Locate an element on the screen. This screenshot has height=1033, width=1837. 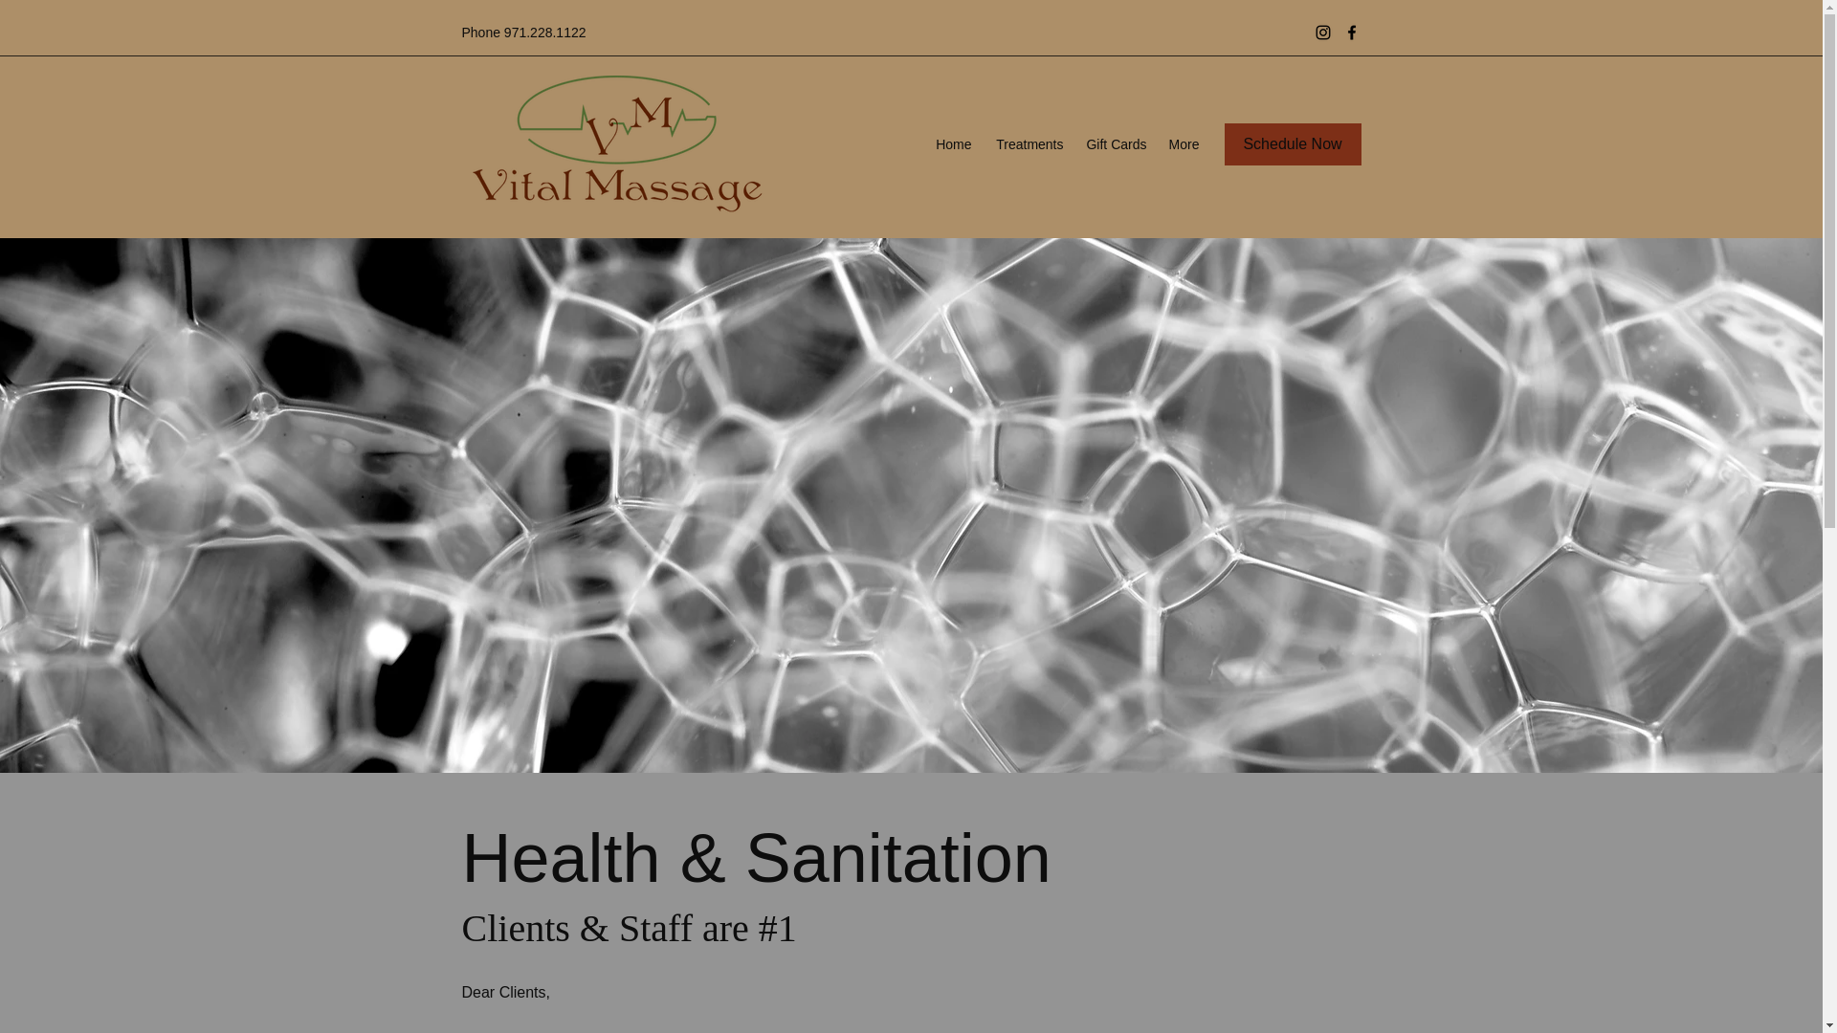
Gift Cards is located at coordinates (1115, 145).